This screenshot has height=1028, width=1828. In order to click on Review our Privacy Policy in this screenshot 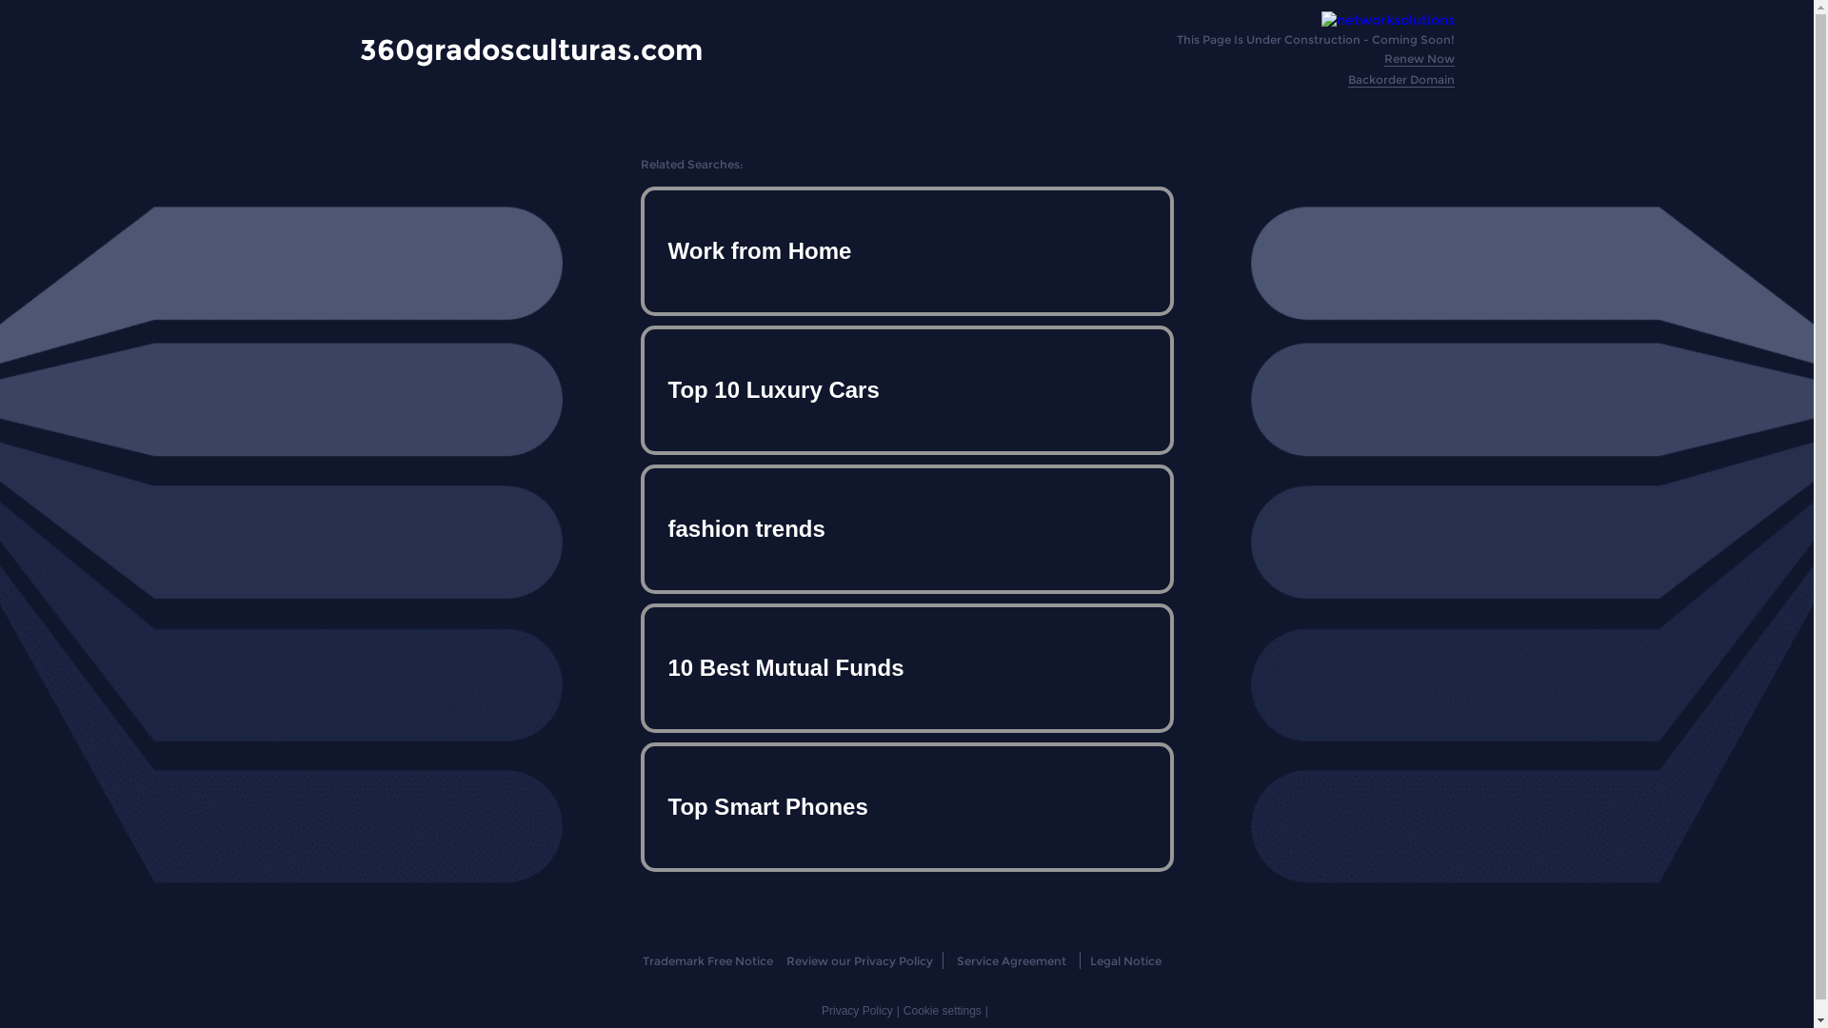, I will do `click(859, 961)`.